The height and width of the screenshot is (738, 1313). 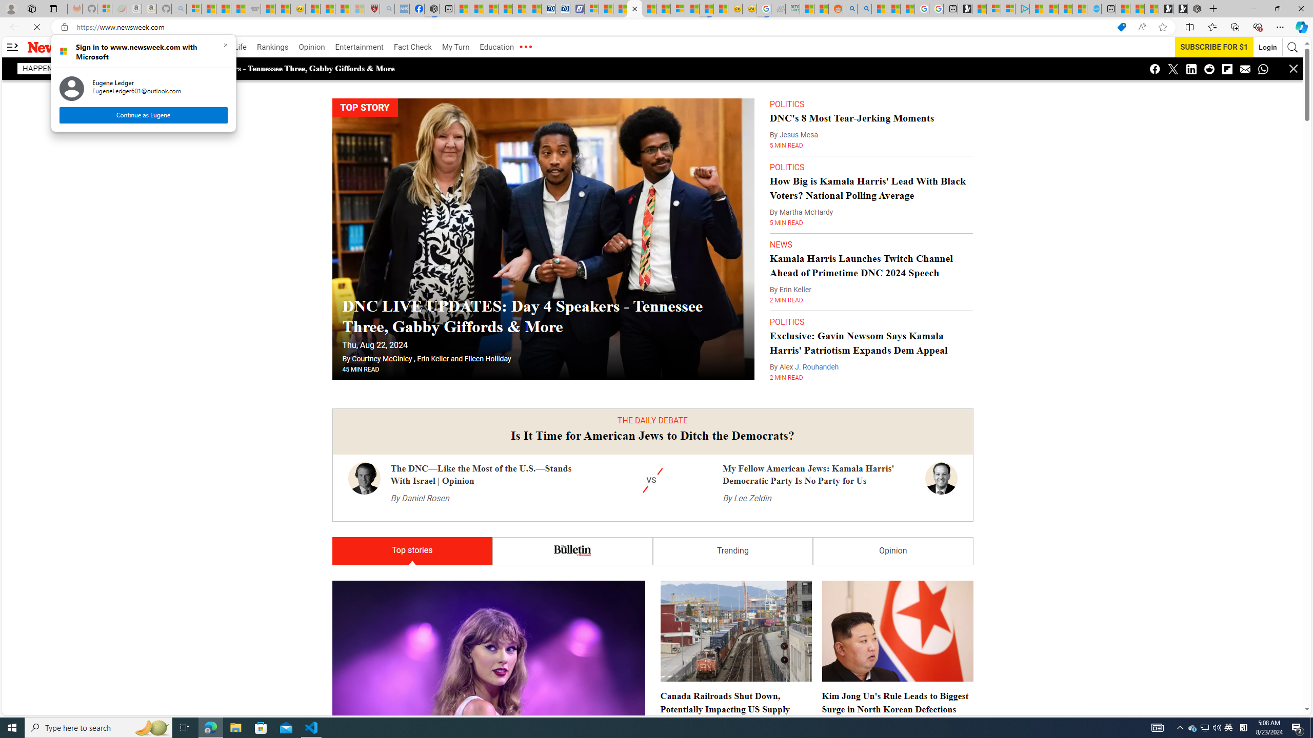 I want to click on Microsoft Store, so click(x=261, y=728).